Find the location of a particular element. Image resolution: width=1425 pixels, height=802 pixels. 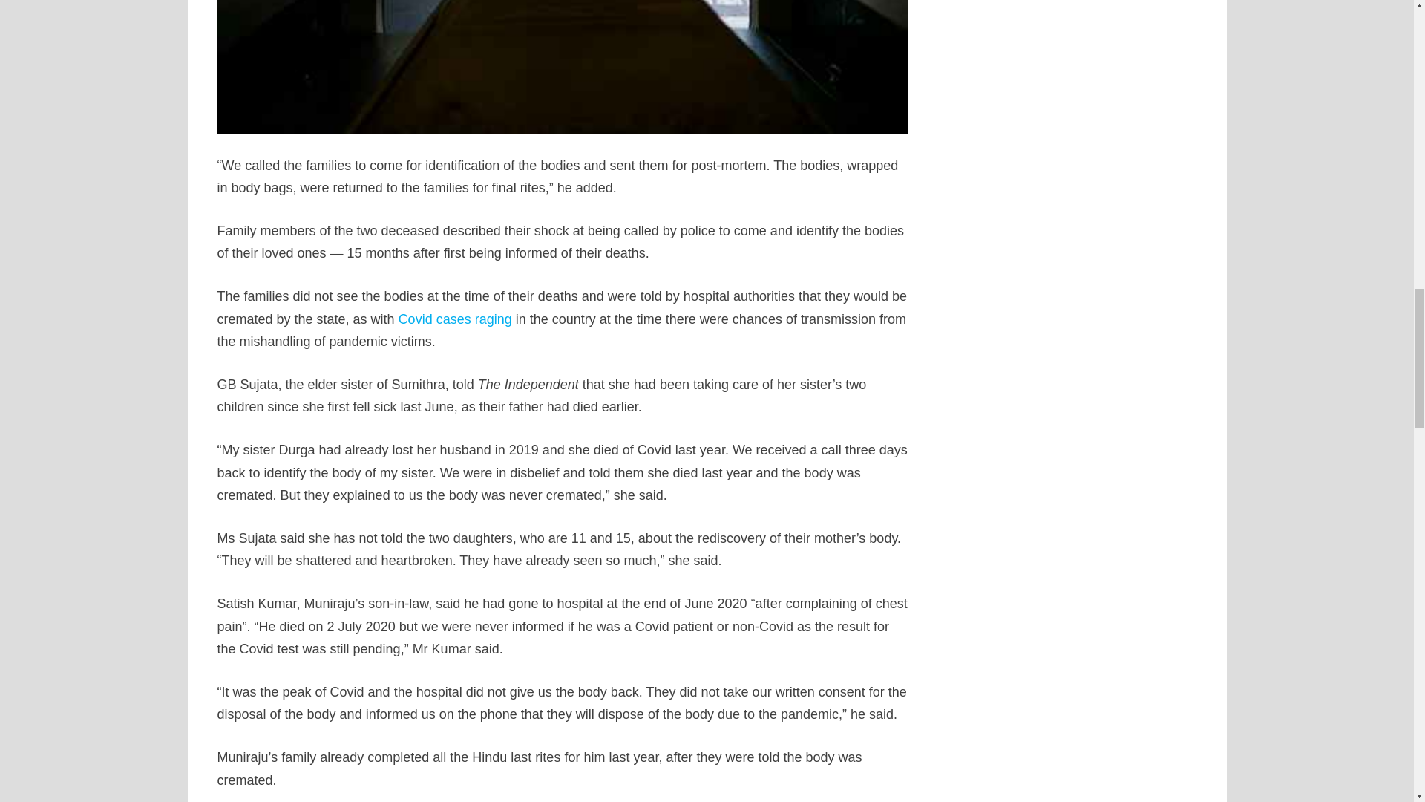

Covid cases raging is located at coordinates (455, 319).